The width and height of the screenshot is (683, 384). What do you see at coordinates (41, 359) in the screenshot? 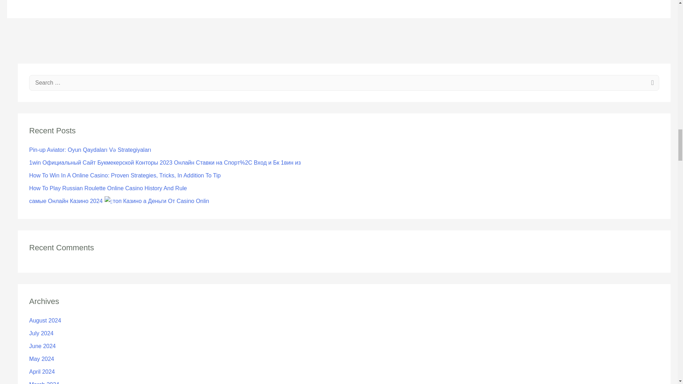
I see `May 2024` at bounding box center [41, 359].